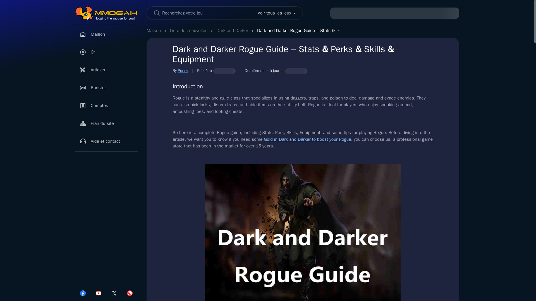 This screenshot has width=536, height=301. Describe the element at coordinates (114, 293) in the screenshot. I see `Twitter` at that location.